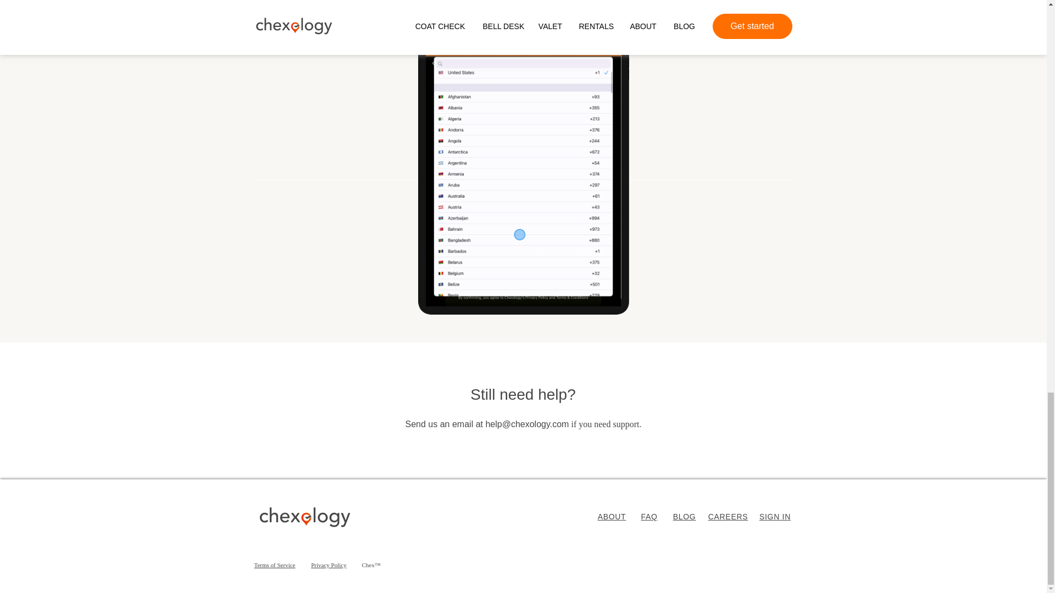 The height and width of the screenshot is (593, 1055). I want to click on SIGN IN, so click(775, 517).